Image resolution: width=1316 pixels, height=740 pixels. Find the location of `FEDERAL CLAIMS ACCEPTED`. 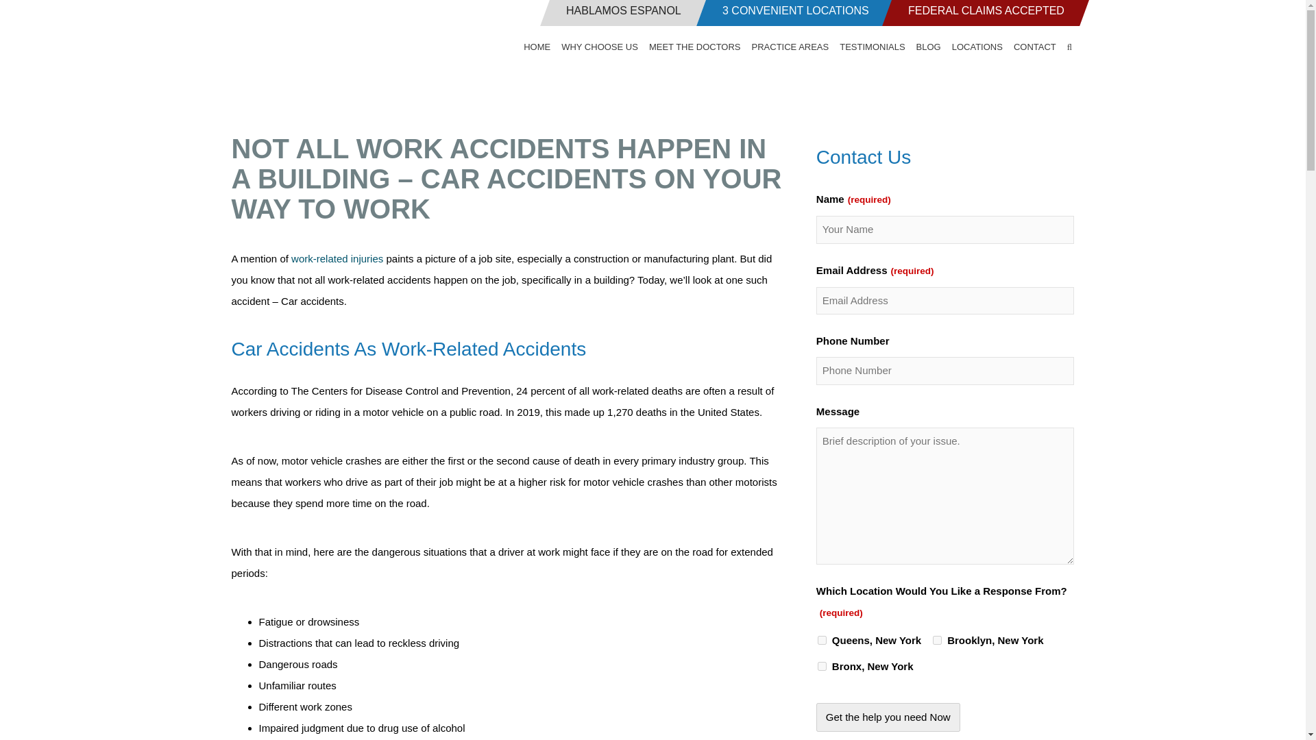

FEDERAL CLAIMS ACCEPTED is located at coordinates (980, 12).